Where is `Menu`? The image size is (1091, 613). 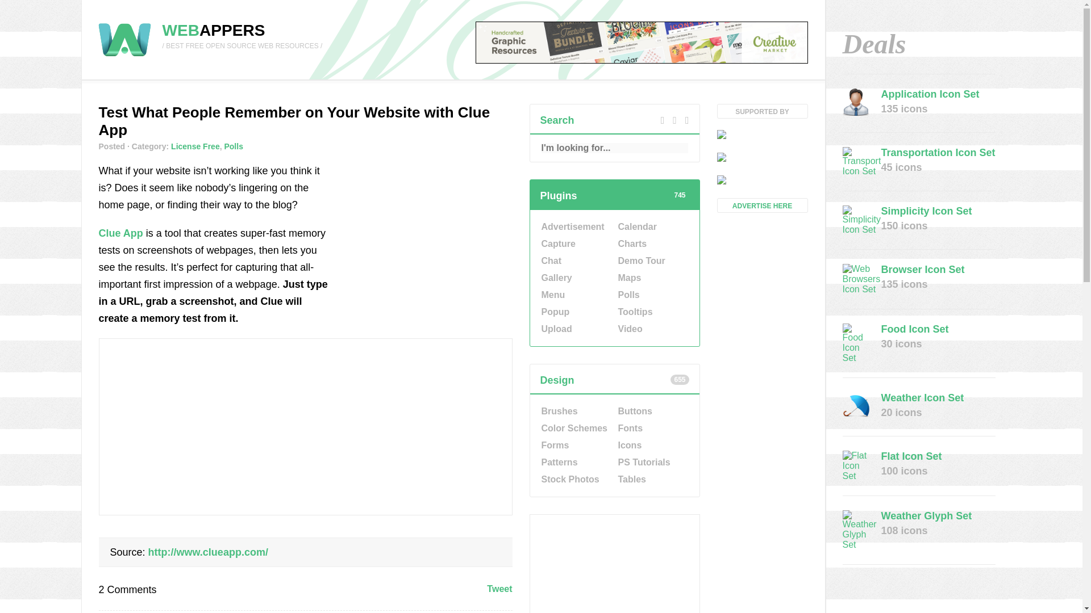 Menu is located at coordinates (575, 295).